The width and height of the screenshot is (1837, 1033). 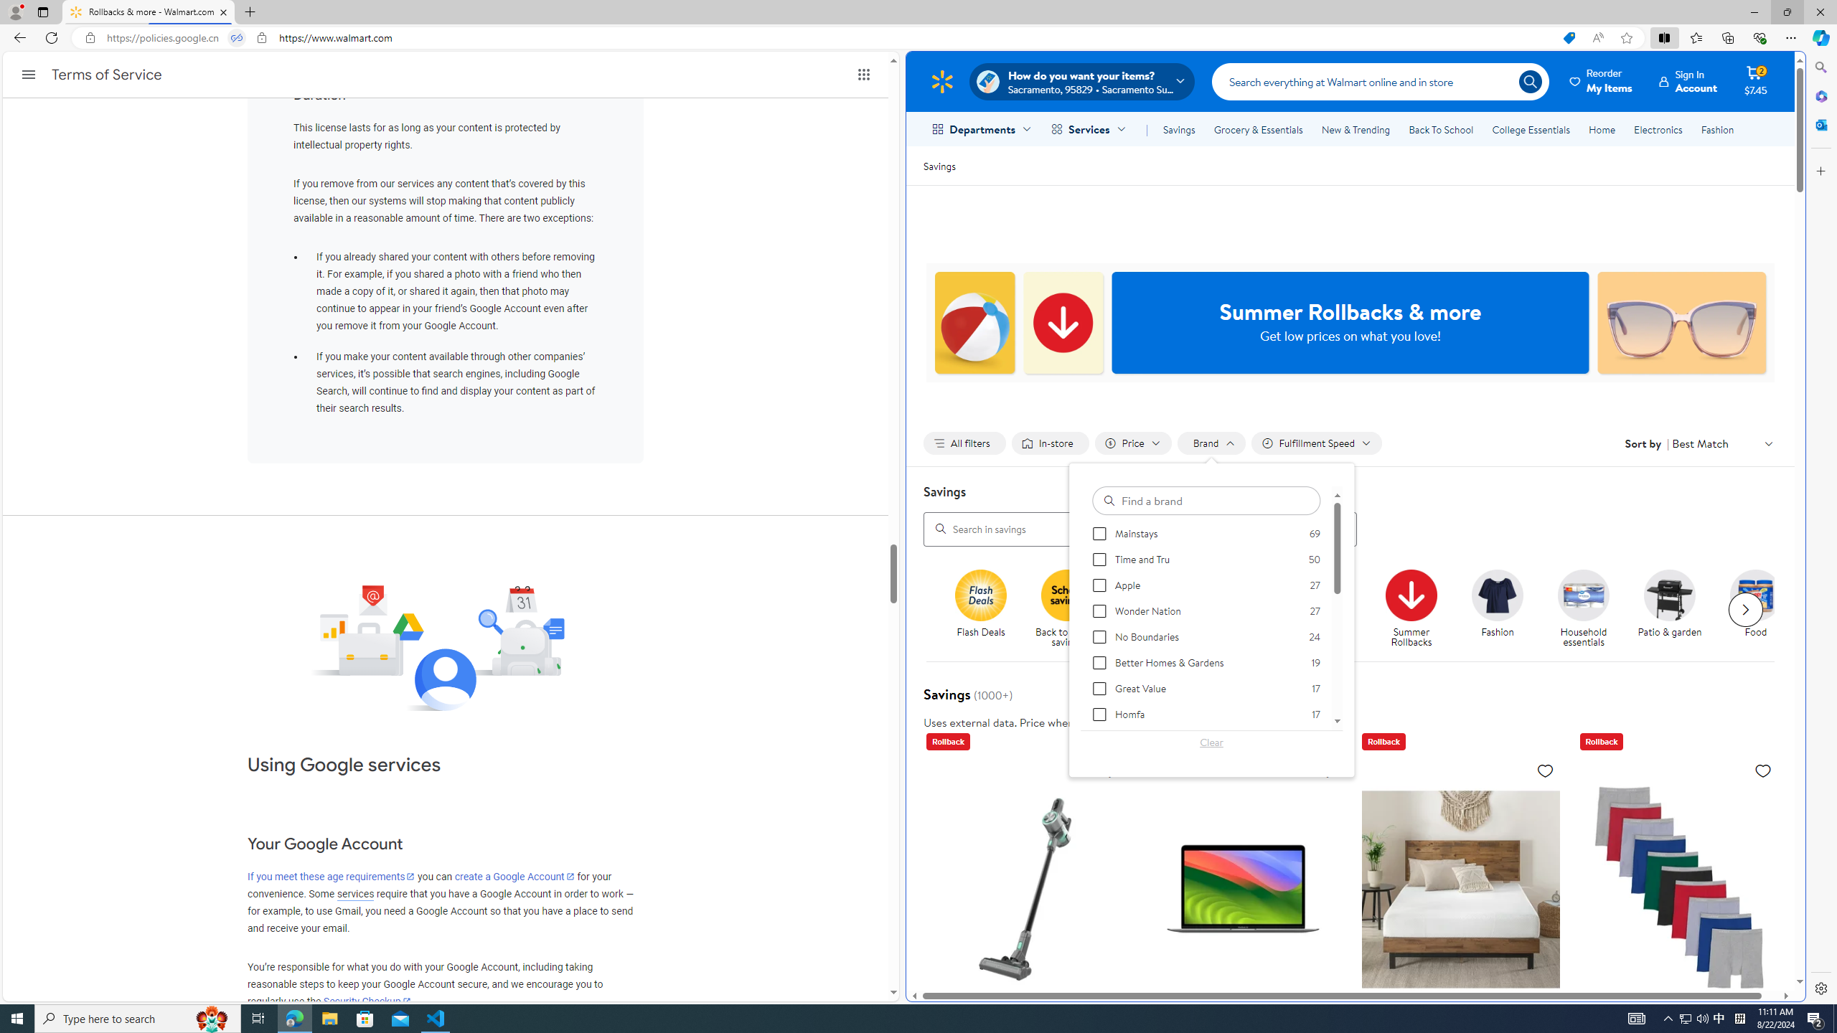 I want to click on Back to College savings Back to college savings, so click(x=1152, y=609).